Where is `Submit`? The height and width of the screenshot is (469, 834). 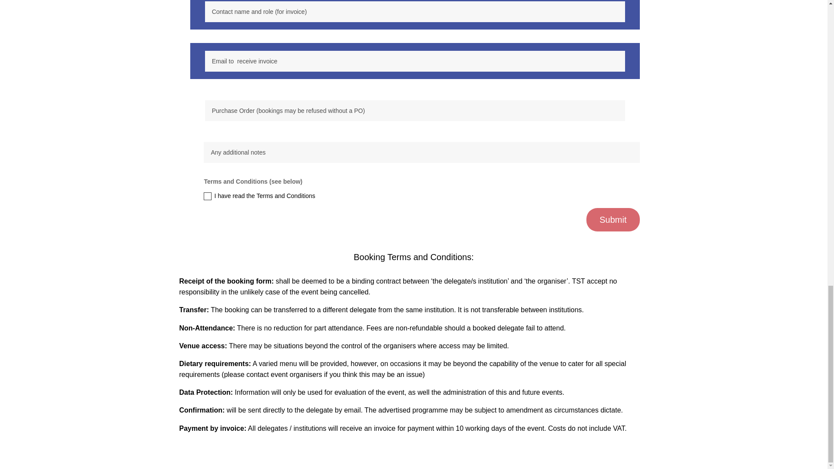
Submit is located at coordinates (612, 220).